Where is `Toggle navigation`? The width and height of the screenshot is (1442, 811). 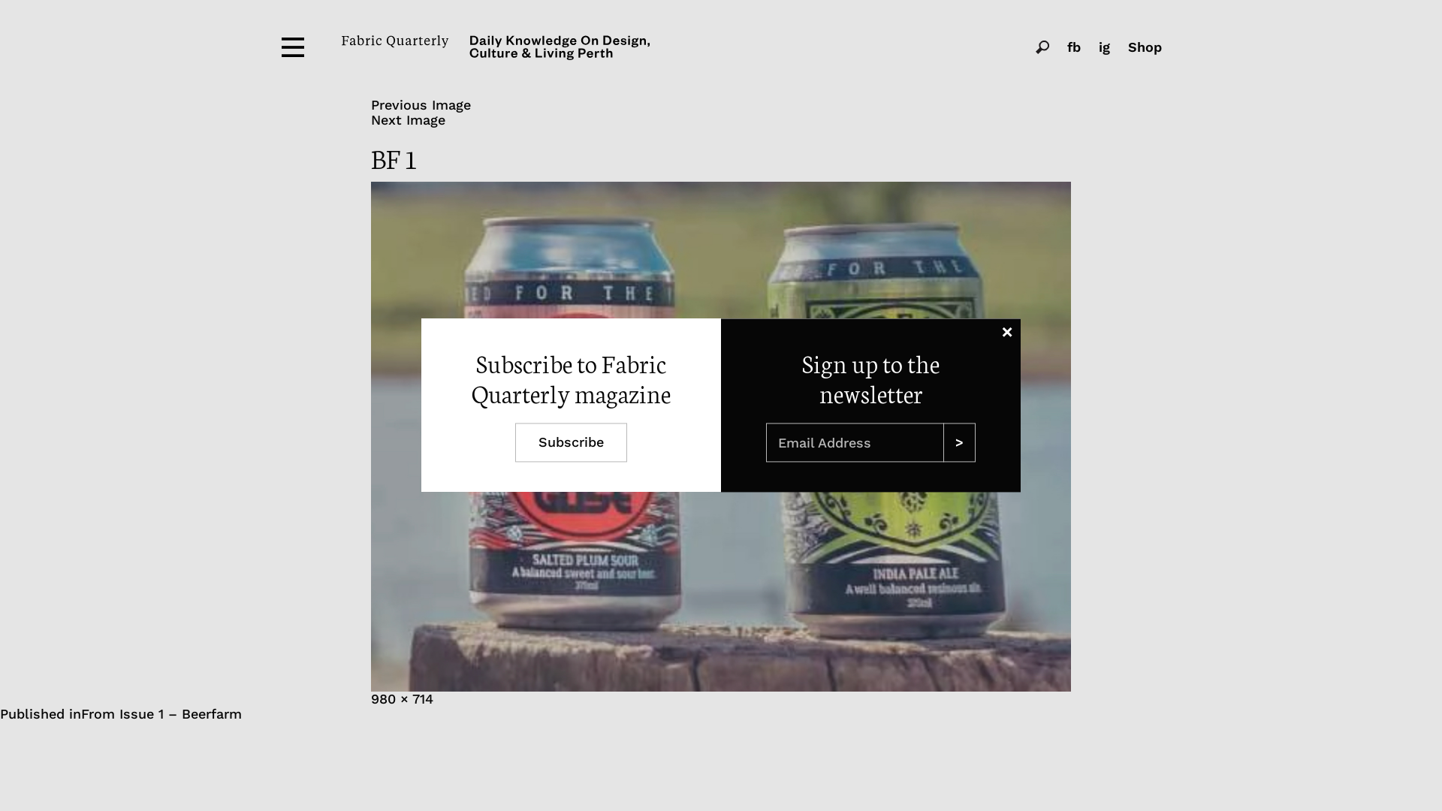
Toggle navigation is located at coordinates (293, 47).